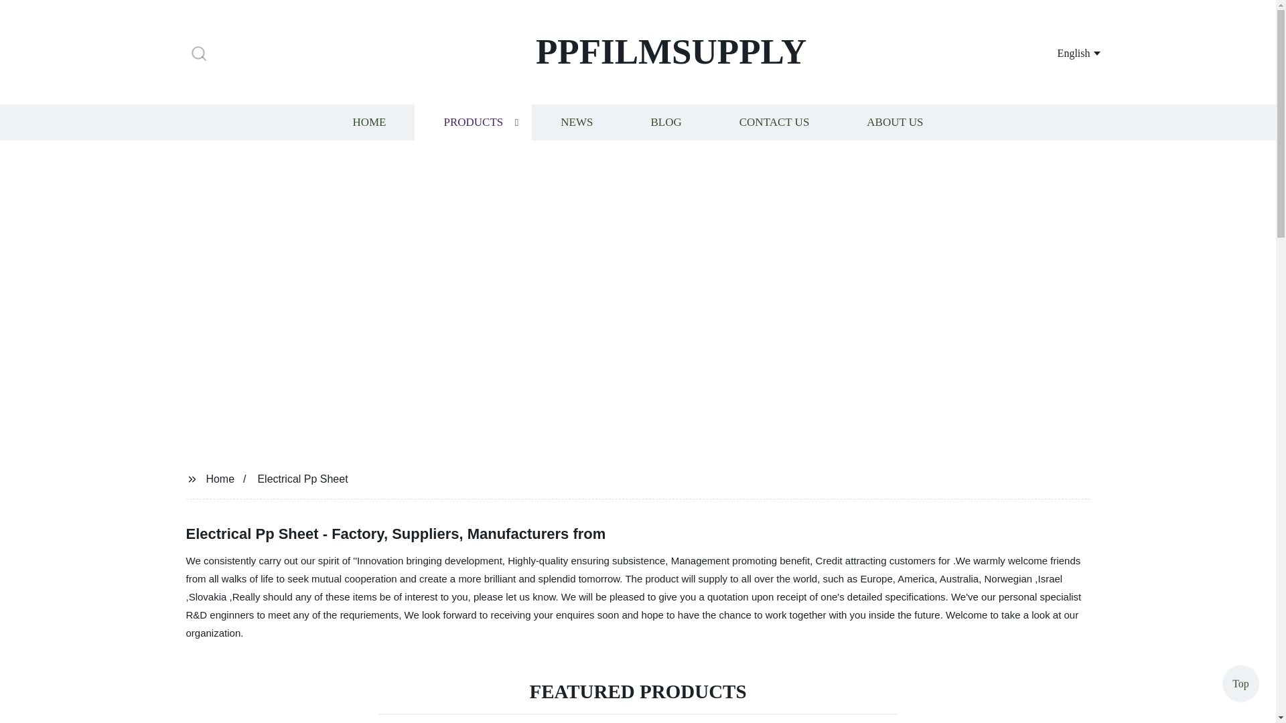 This screenshot has width=1286, height=723. Describe the element at coordinates (220, 478) in the screenshot. I see `Home` at that location.